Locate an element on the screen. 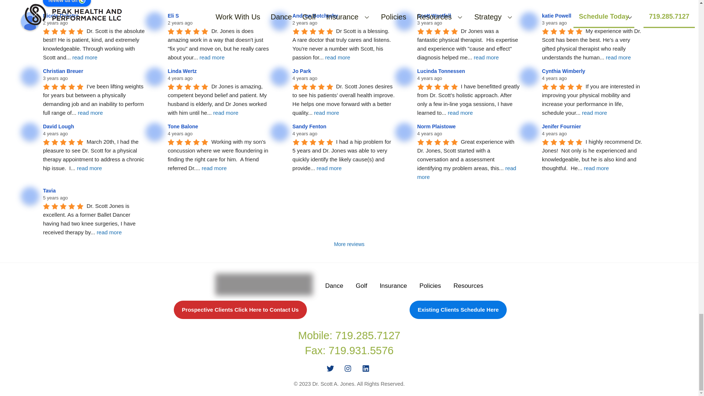 This screenshot has width=704, height=396. katie Powell is located at coordinates (558, 15).